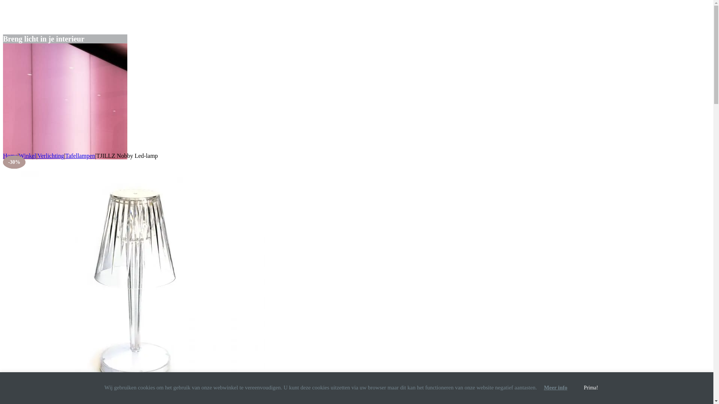 The image size is (719, 404). I want to click on Prima!, so click(591, 388).